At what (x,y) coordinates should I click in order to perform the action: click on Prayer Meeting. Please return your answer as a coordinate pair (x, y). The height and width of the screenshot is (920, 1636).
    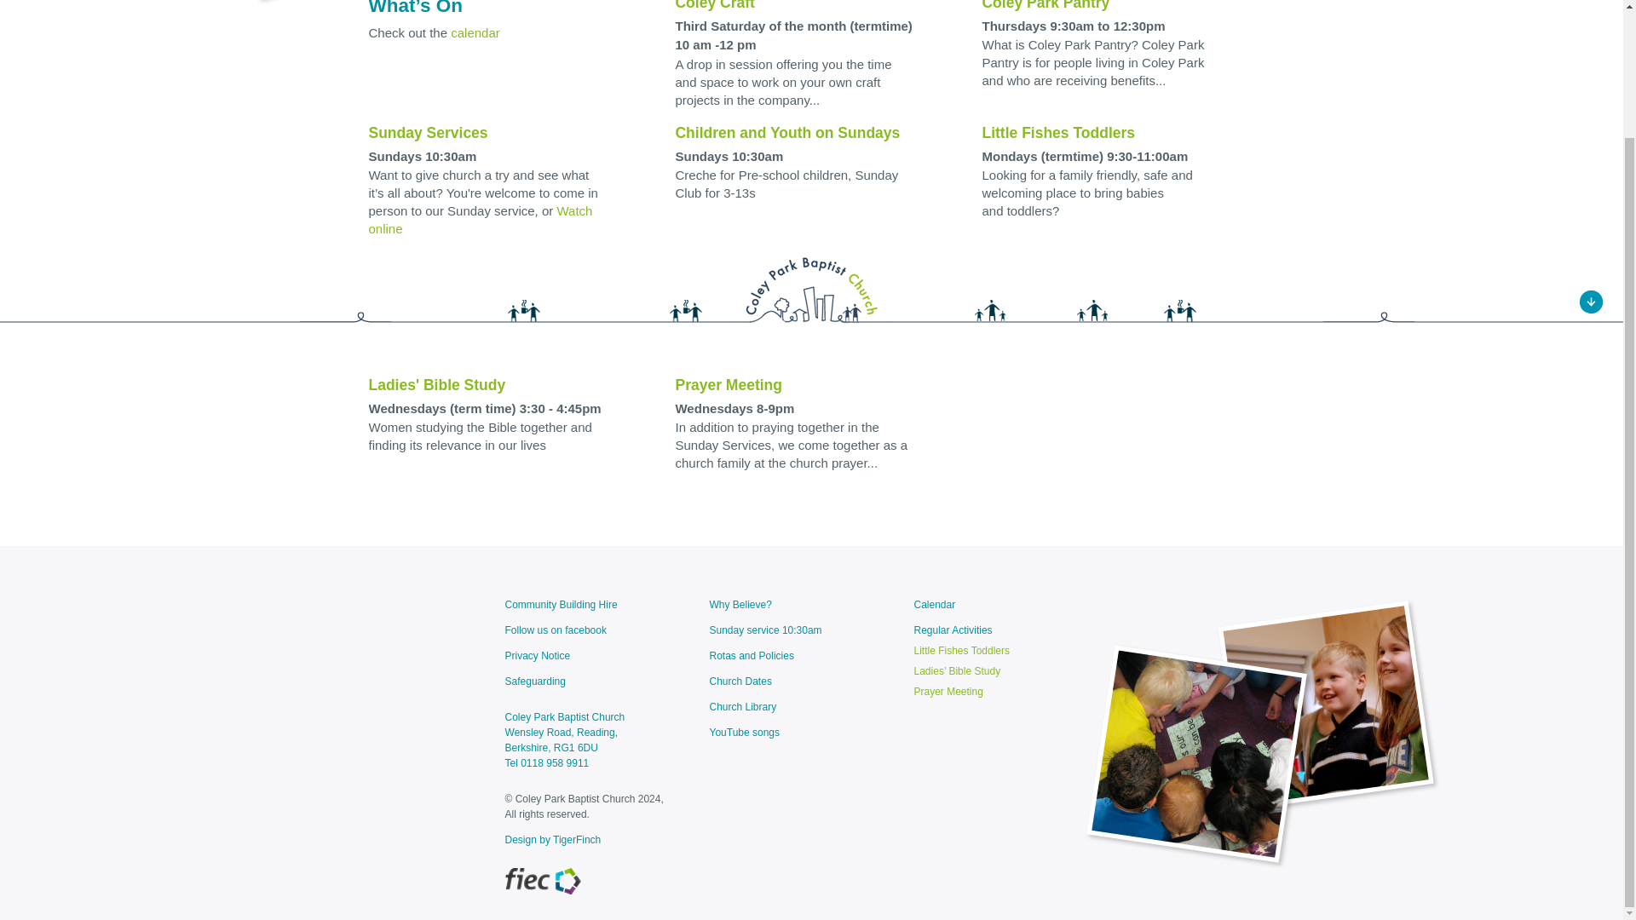
    Looking at the image, I should click on (728, 385).